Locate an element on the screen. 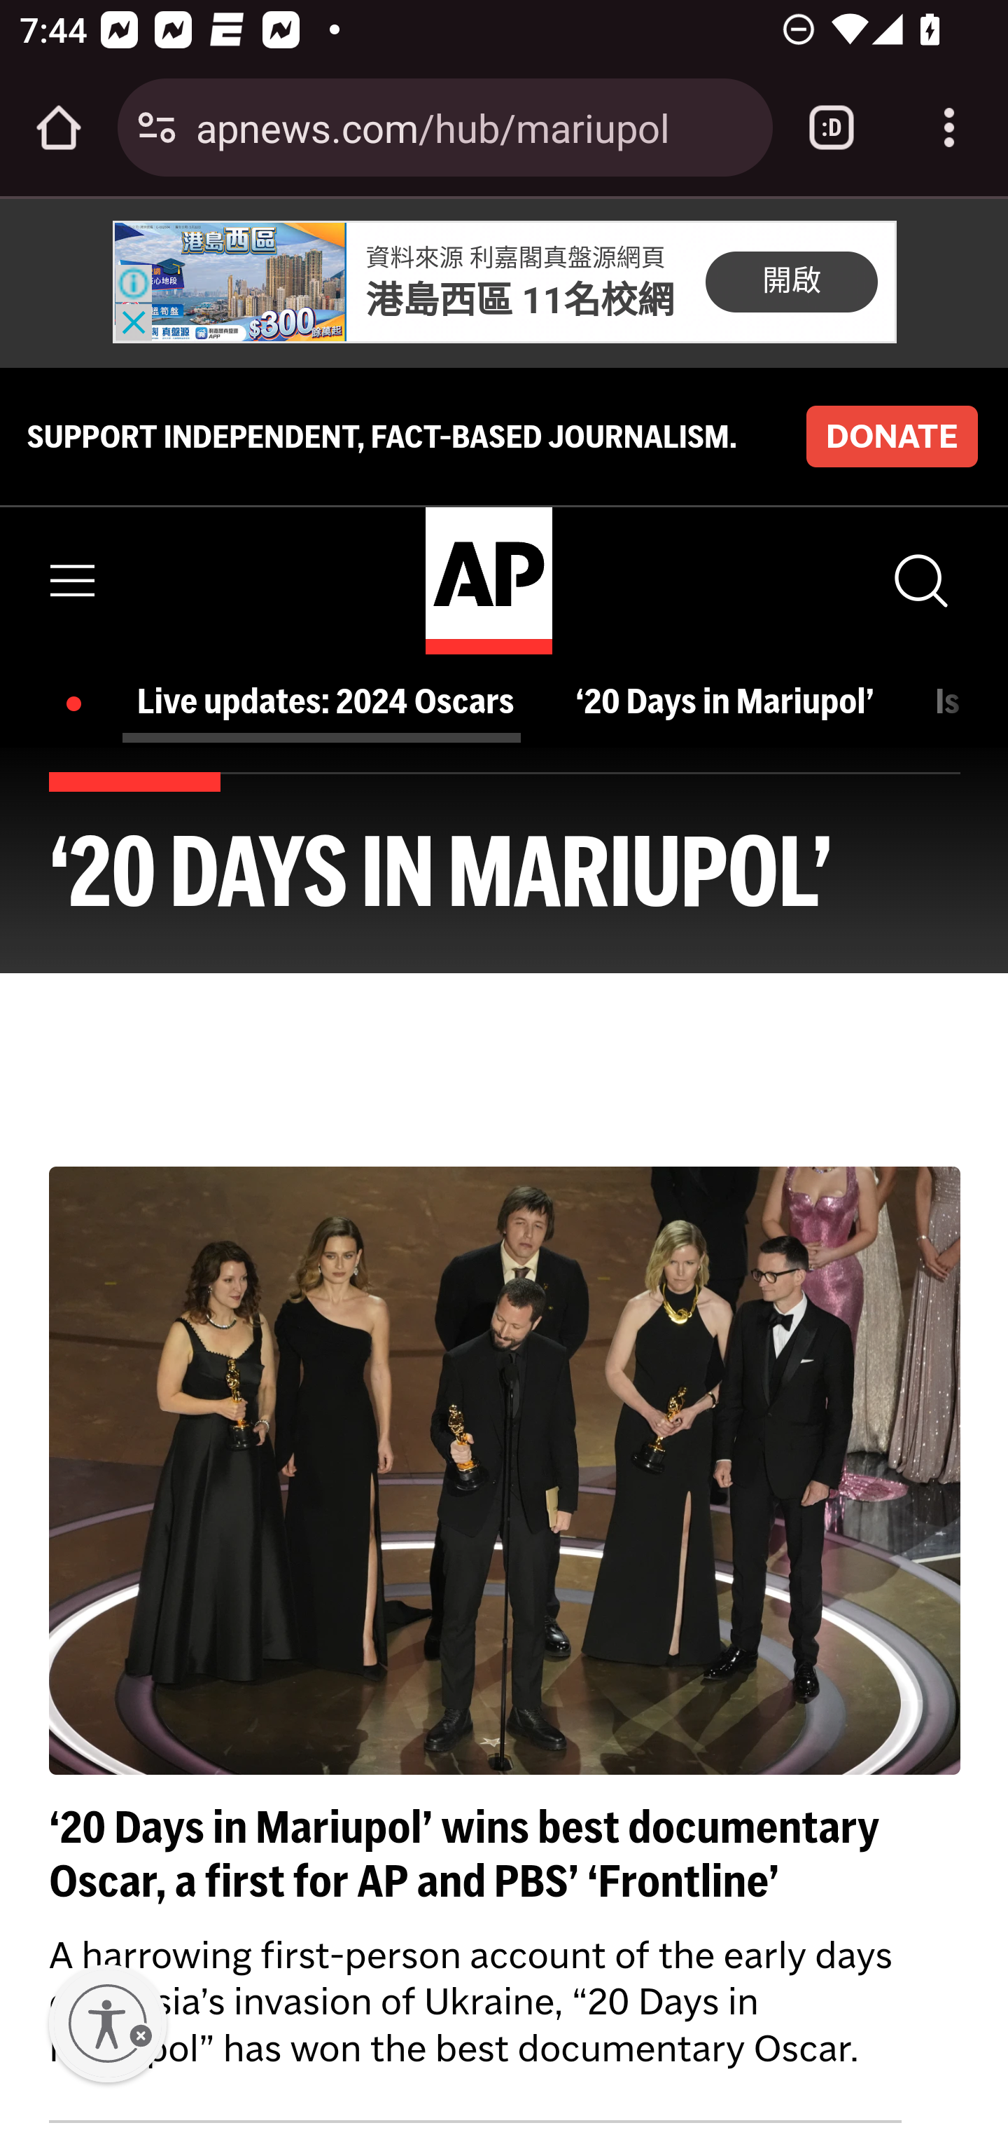 The width and height of the screenshot is (1008, 2130). Israel-Hamas war is located at coordinates (948, 701).